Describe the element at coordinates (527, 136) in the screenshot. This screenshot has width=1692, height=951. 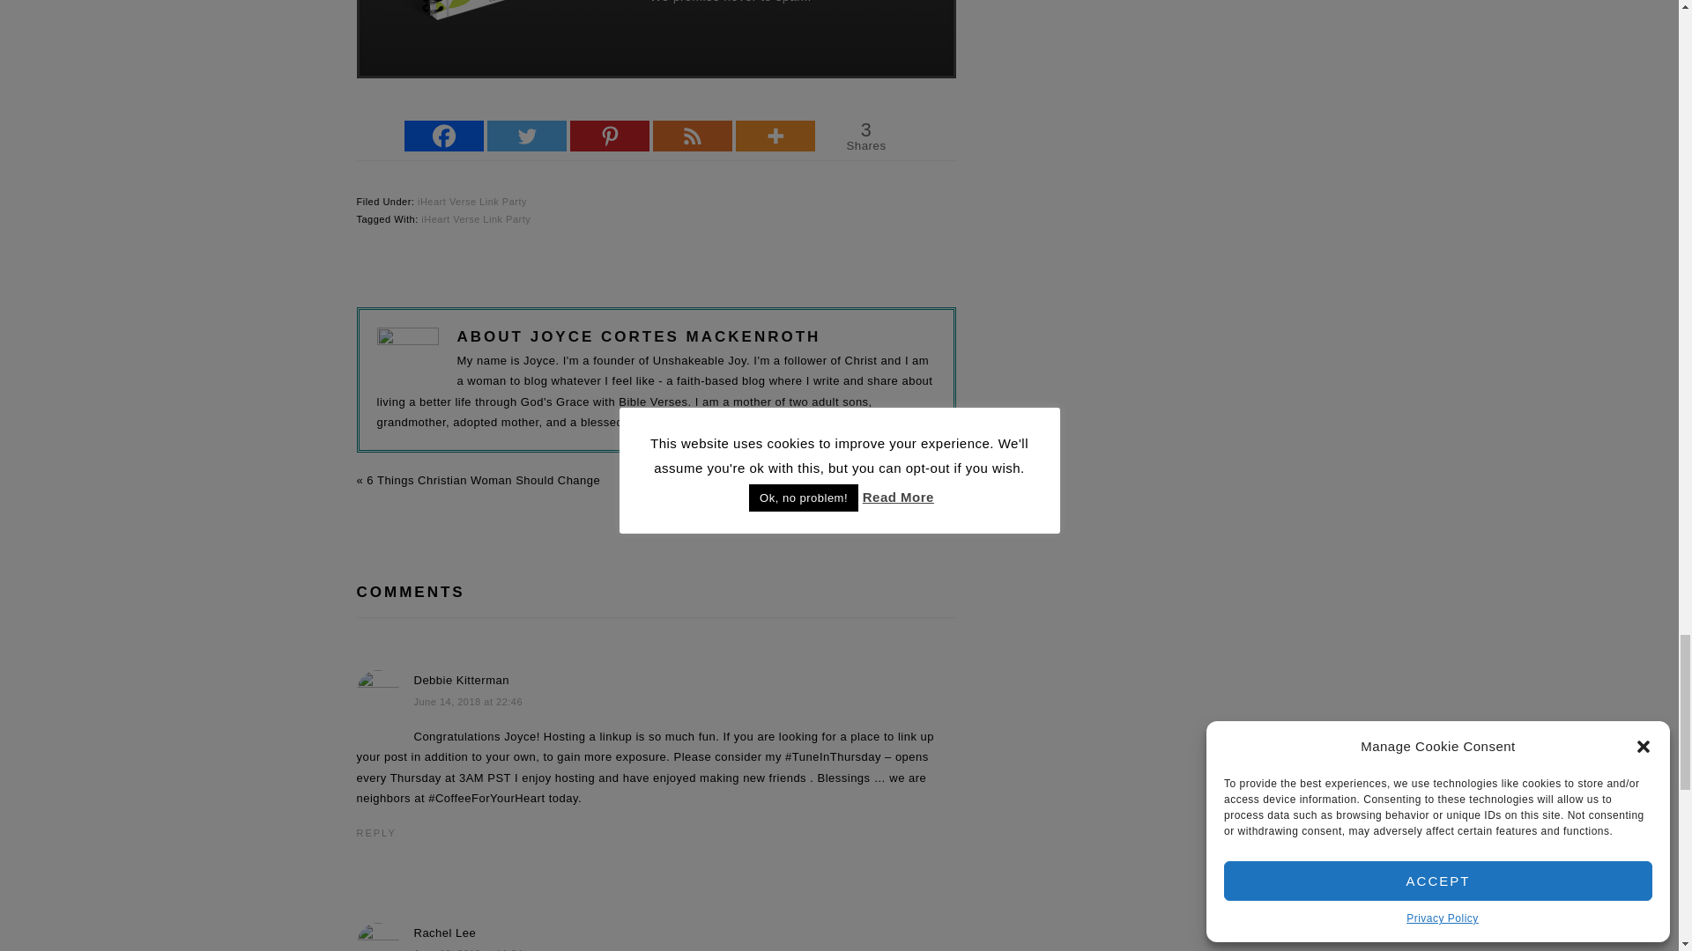
I see `Twitter` at that location.